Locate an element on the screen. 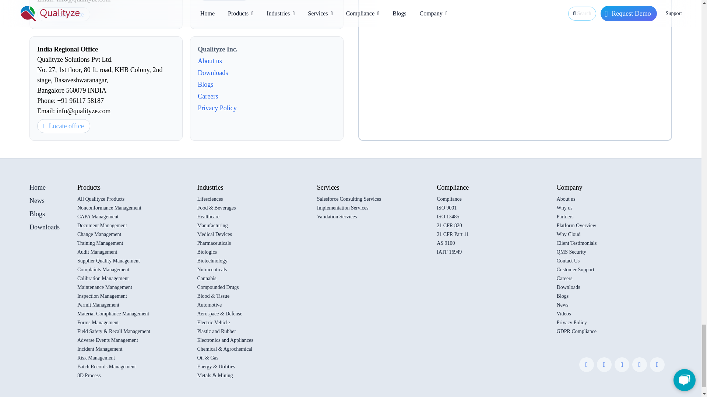 Image resolution: width=707 pixels, height=397 pixels. Careers is located at coordinates (267, 96).